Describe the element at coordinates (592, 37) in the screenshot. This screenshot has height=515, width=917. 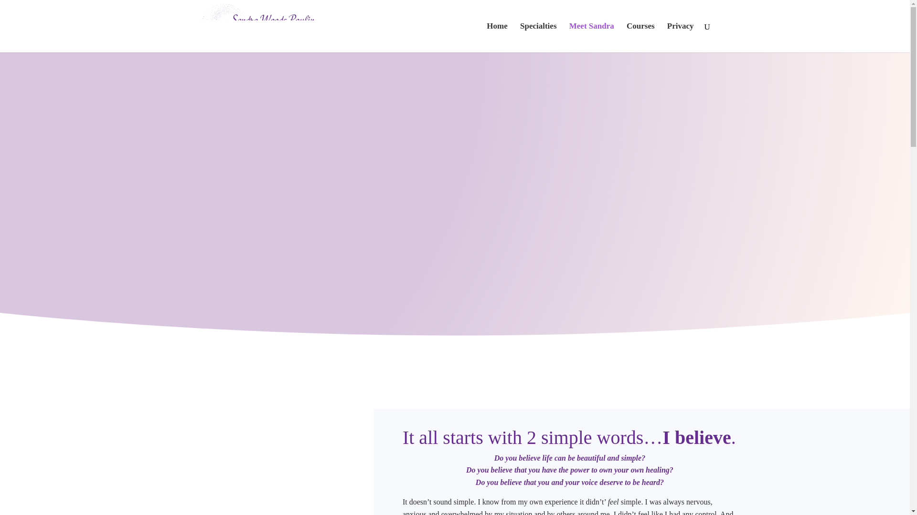
I see `Meet Sandra` at that location.